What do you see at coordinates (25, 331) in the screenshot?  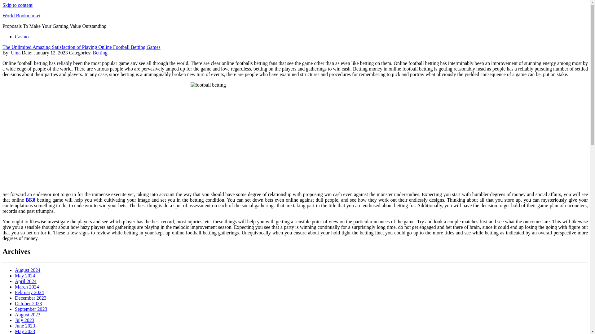 I see `May 2023` at bounding box center [25, 331].